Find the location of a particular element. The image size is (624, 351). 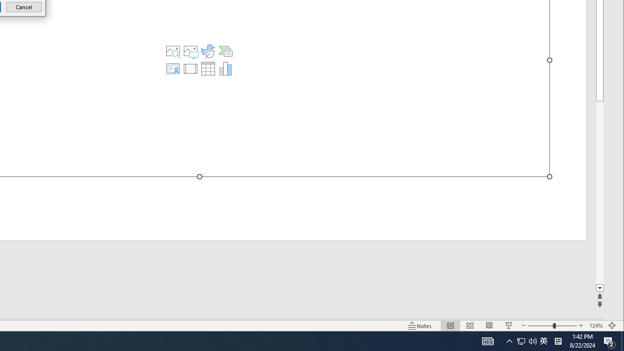

Insert Video is located at coordinates (191, 68).